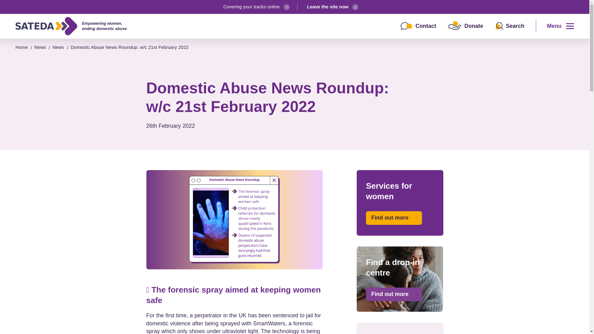 The image size is (594, 334). Describe the element at coordinates (22, 47) in the screenshot. I see `Go to SATEDA.` at that location.